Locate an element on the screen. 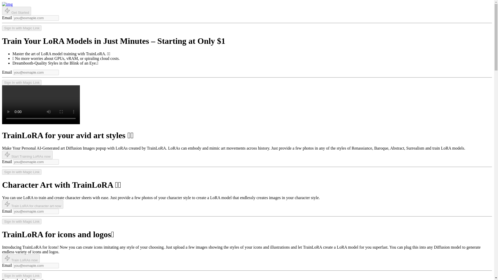  Sign In with Magic Link is located at coordinates (22, 221).